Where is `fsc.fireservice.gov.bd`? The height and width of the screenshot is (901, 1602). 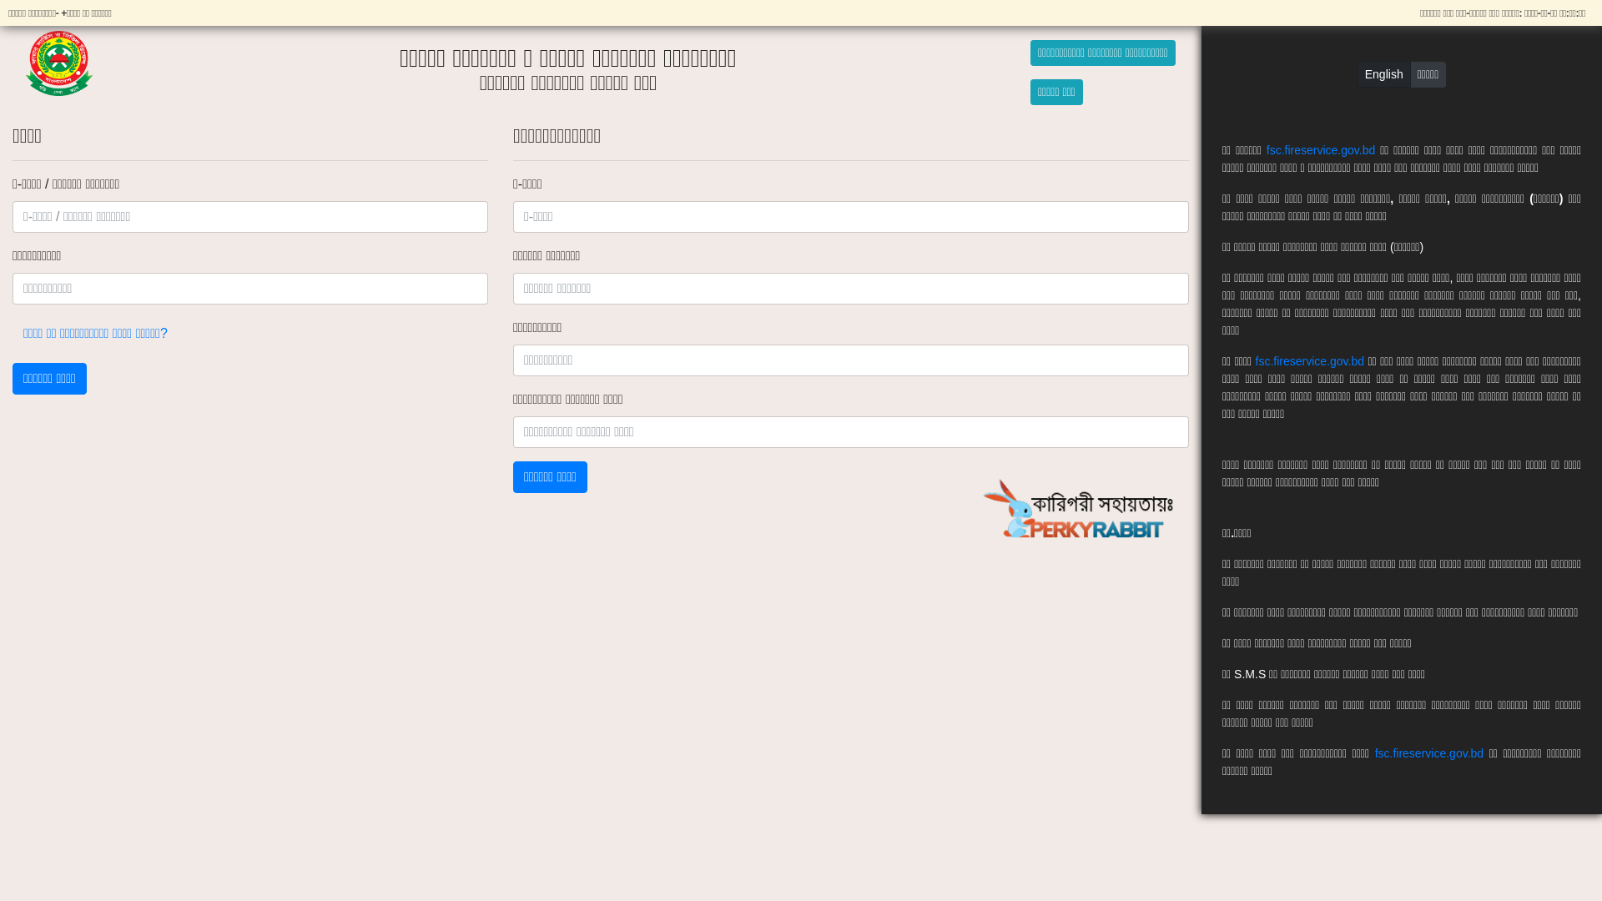
fsc.fireservice.gov.bd is located at coordinates (1429, 753).